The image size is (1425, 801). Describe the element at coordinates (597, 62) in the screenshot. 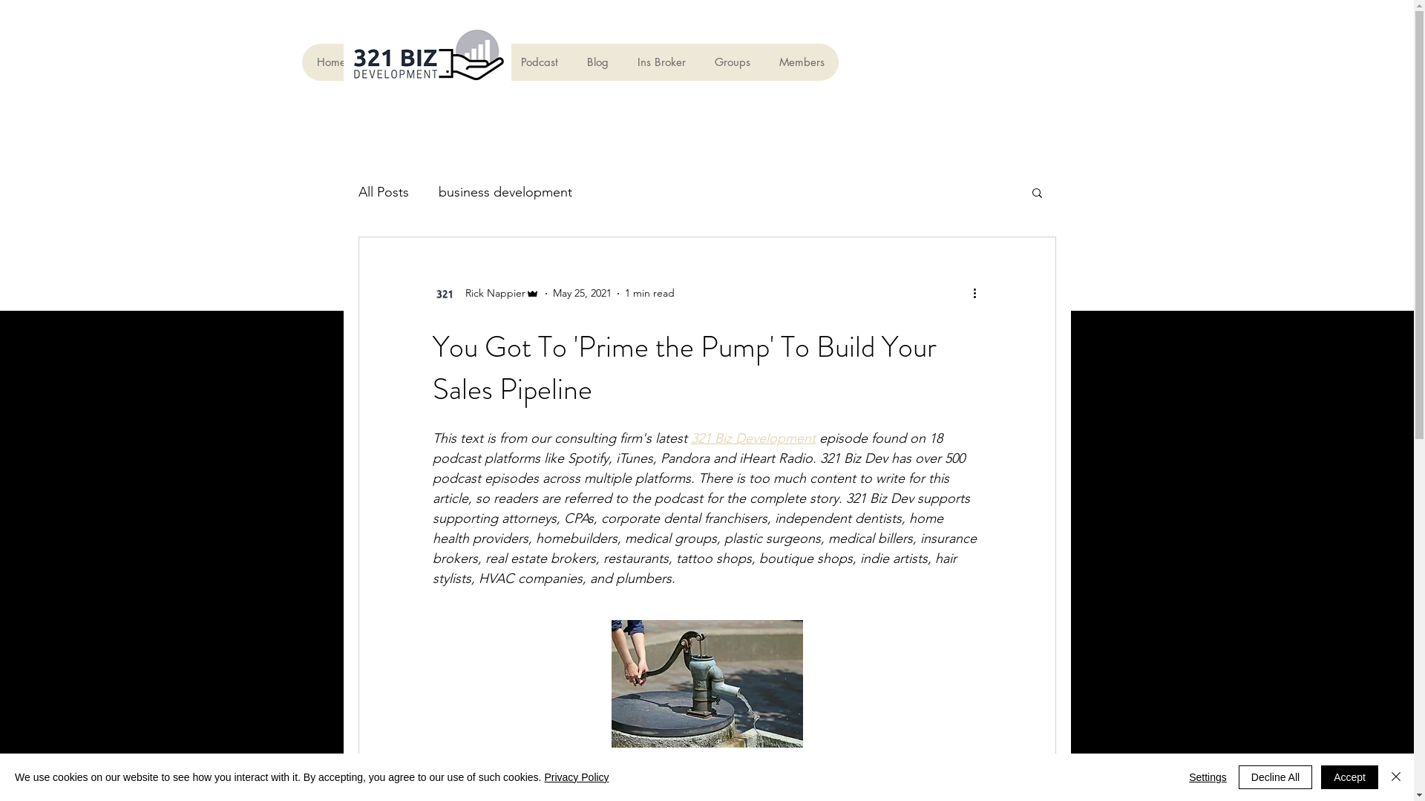

I see `Blog` at that location.